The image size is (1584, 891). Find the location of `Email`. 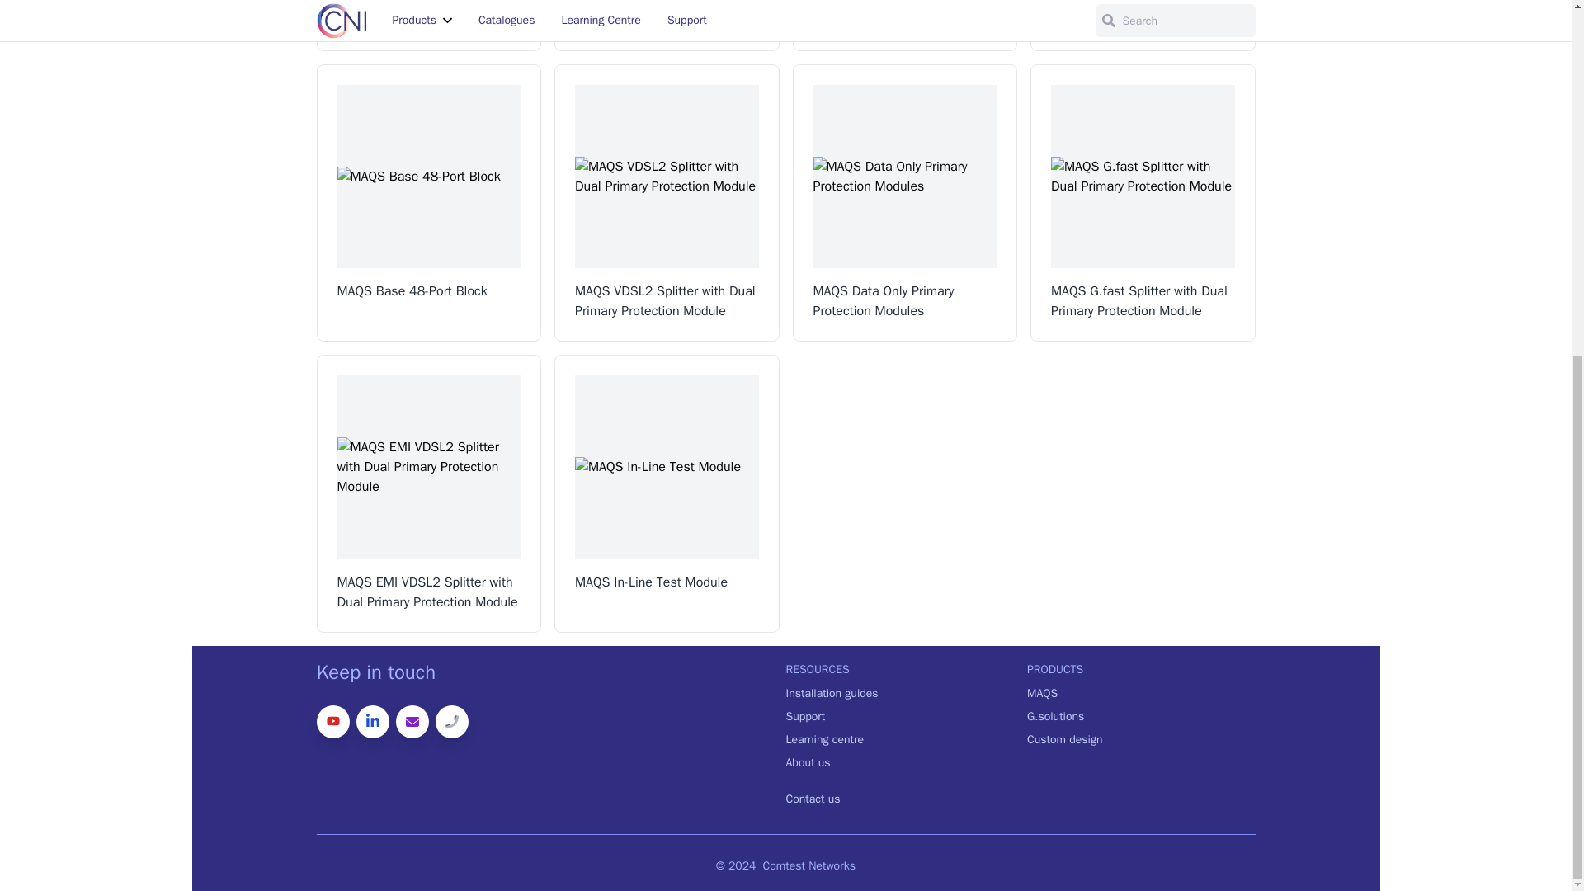

Email is located at coordinates (412, 722).